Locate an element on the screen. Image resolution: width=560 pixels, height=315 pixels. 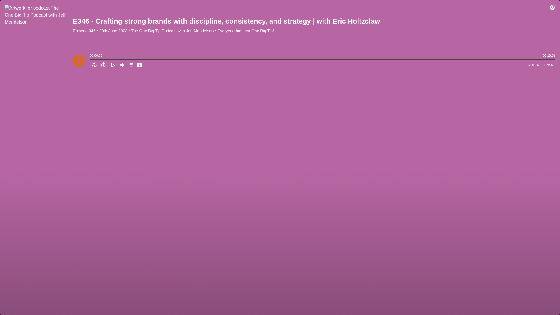
NOTES is located at coordinates (533, 65).